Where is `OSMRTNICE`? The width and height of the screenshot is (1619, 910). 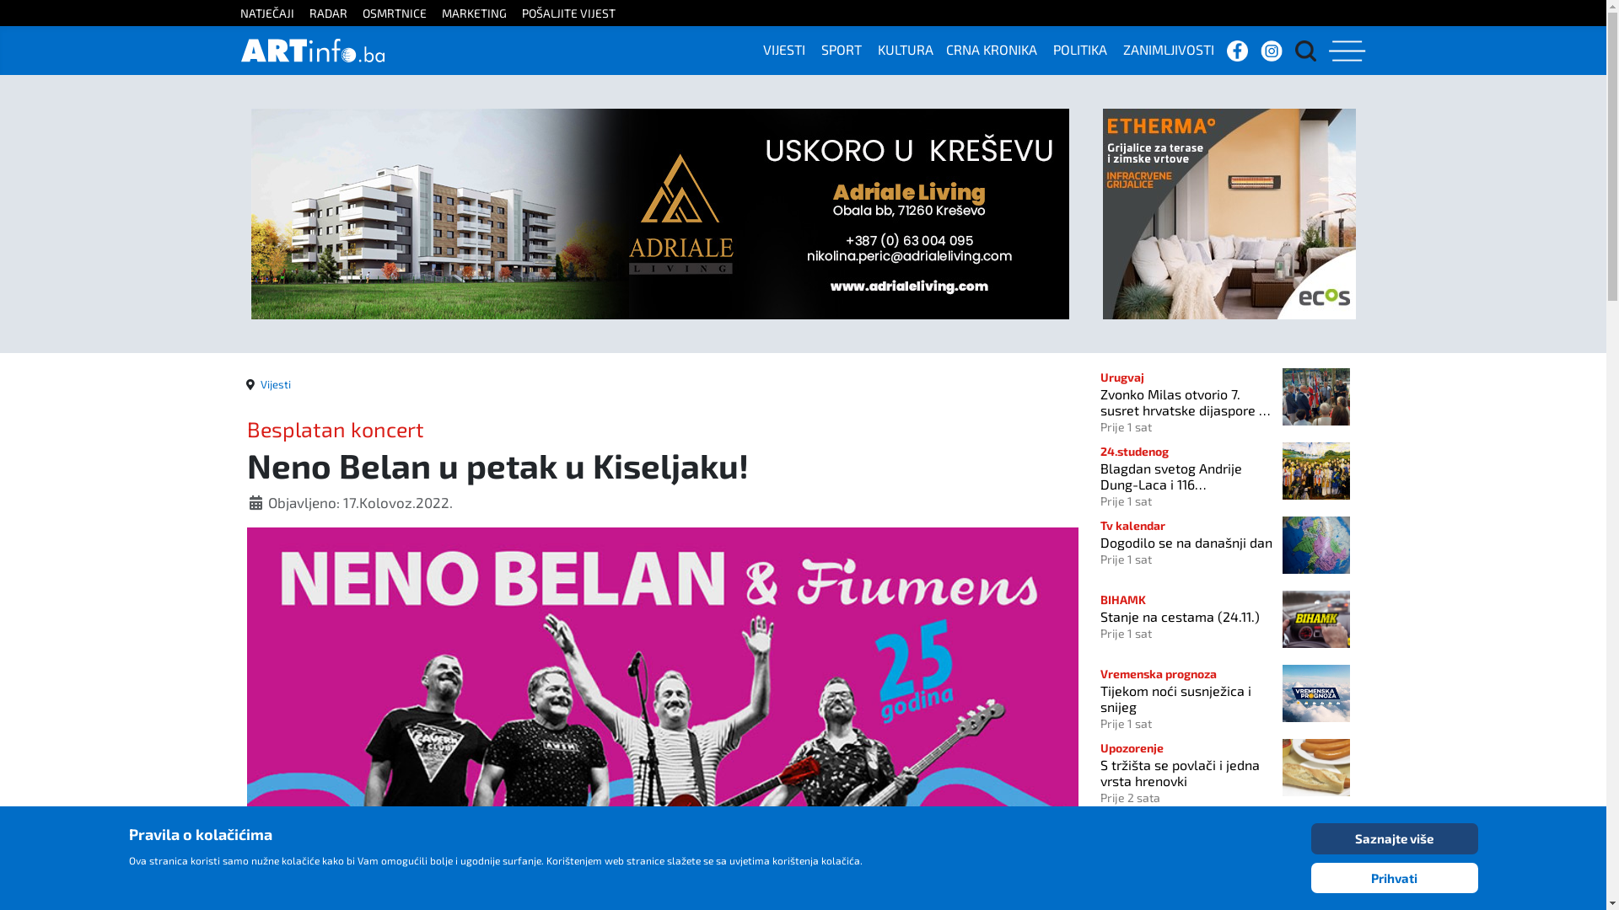 OSMRTNICE is located at coordinates (401, 13).